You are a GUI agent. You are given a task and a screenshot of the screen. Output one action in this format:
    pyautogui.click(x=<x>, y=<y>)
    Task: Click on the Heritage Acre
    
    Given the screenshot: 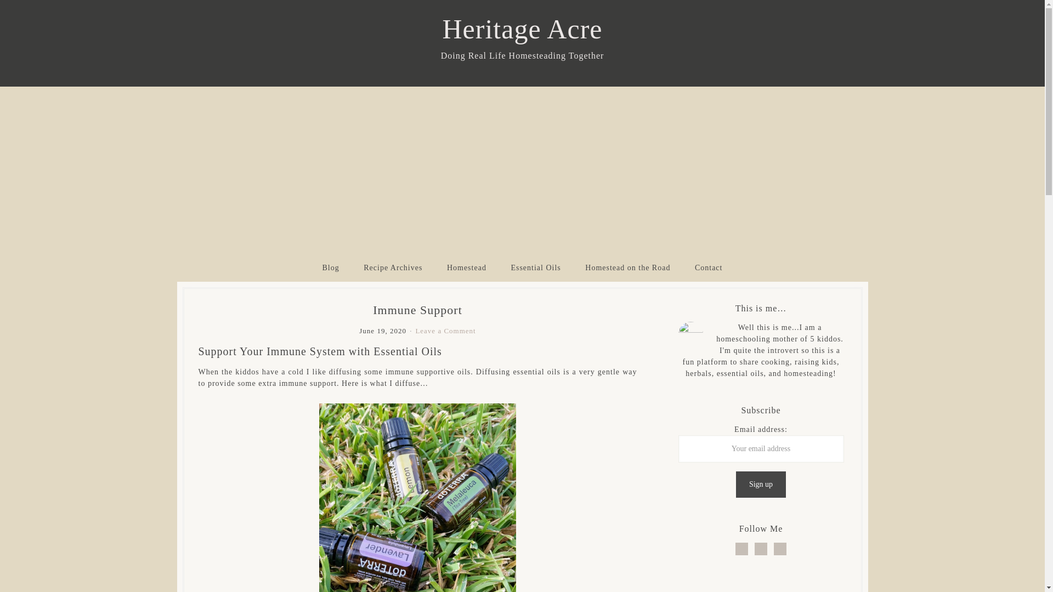 What is the action you would take?
    pyautogui.click(x=522, y=29)
    